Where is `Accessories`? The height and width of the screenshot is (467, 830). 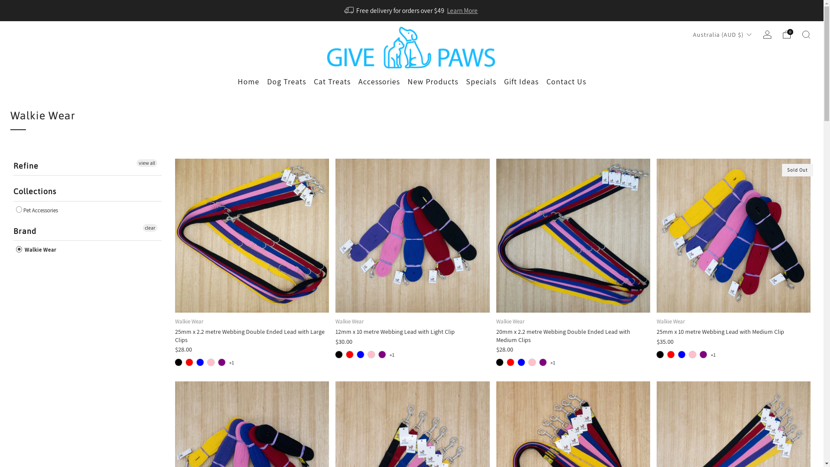 Accessories is located at coordinates (379, 82).